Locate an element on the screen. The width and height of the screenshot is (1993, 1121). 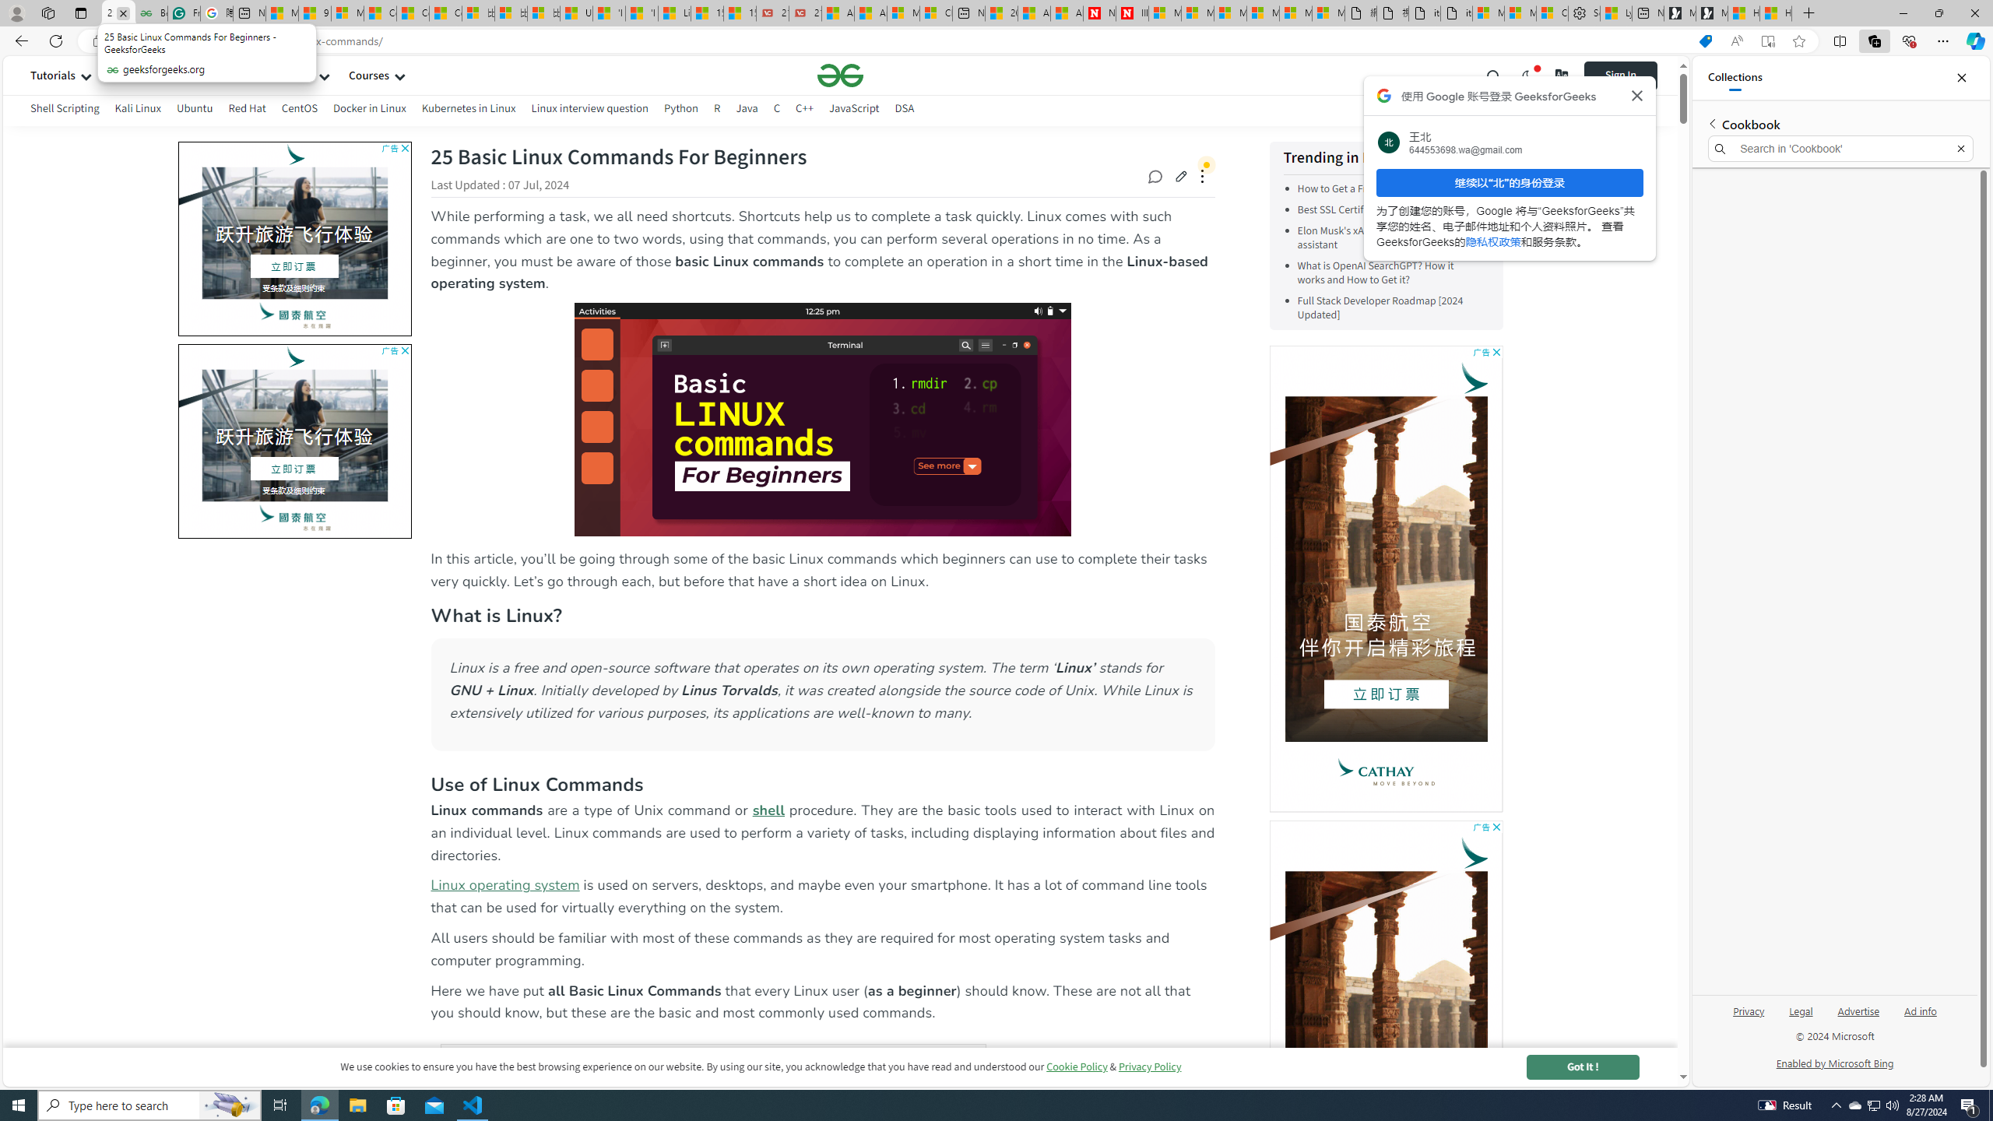
Kali Linux is located at coordinates (139, 111).